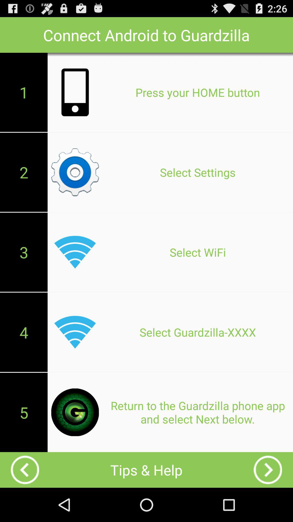 Image resolution: width=293 pixels, height=522 pixels. I want to click on go to next page, so click(268, 470).